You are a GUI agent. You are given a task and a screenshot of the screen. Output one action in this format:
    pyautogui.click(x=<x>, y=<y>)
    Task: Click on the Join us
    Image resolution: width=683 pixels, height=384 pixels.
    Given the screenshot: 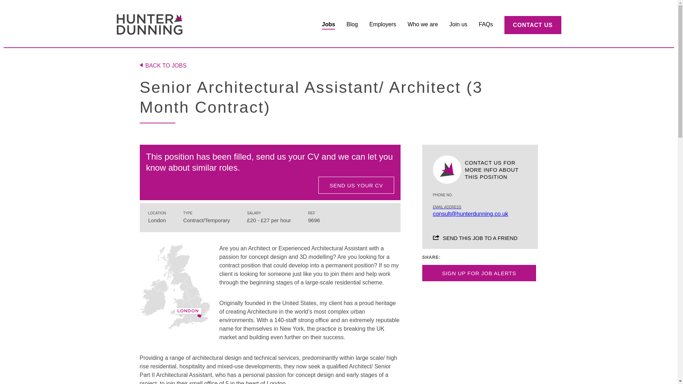 What is the action you would take?
    pyautogui.click(x=458, y=25)
    